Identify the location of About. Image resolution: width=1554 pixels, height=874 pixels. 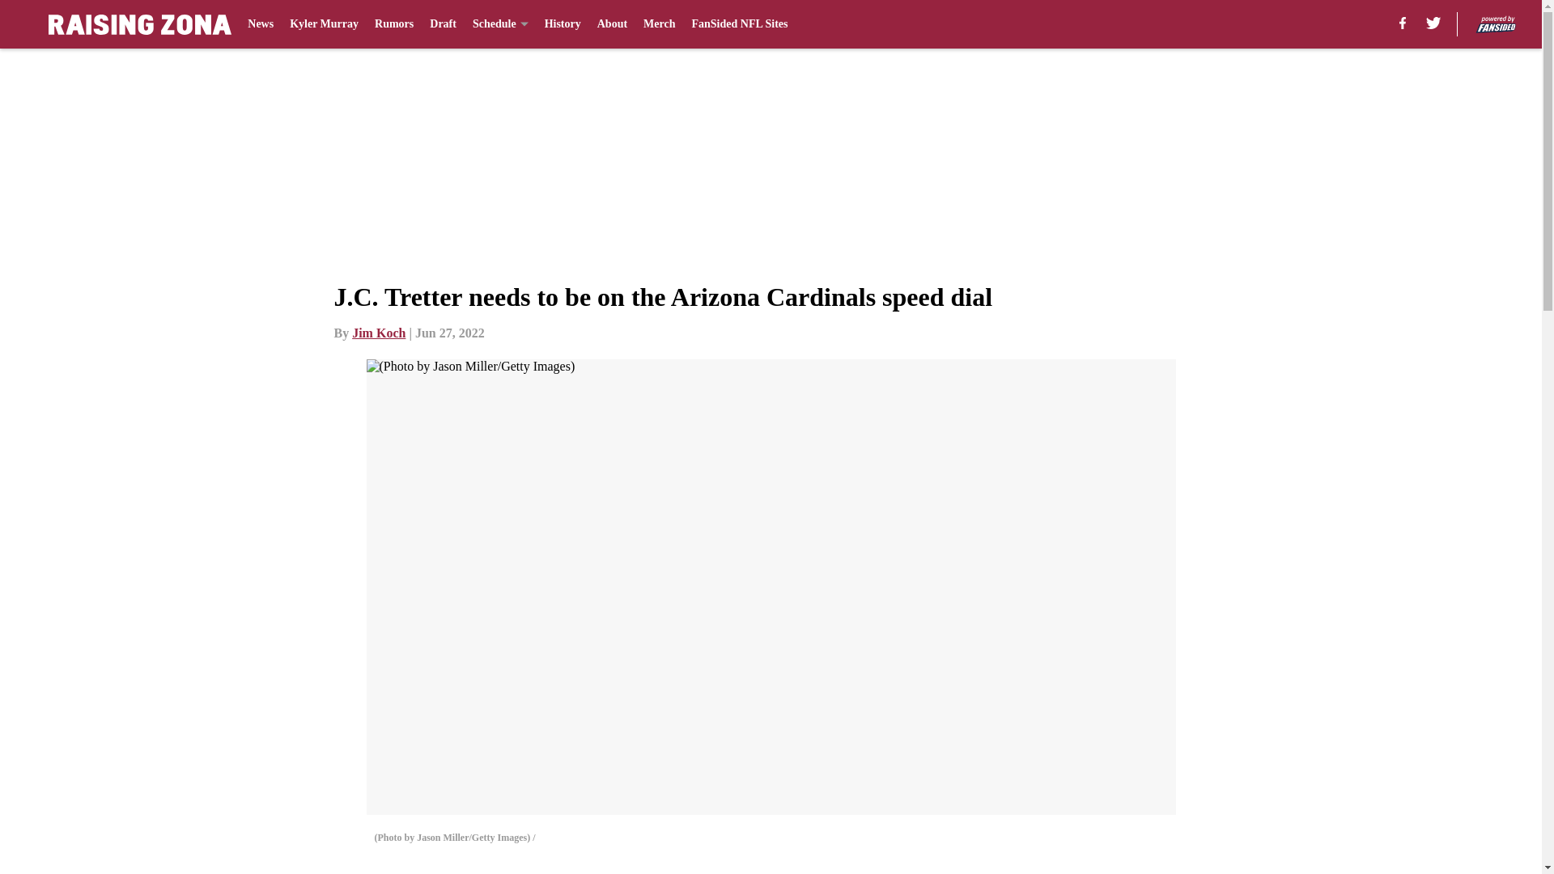
(612, 24).